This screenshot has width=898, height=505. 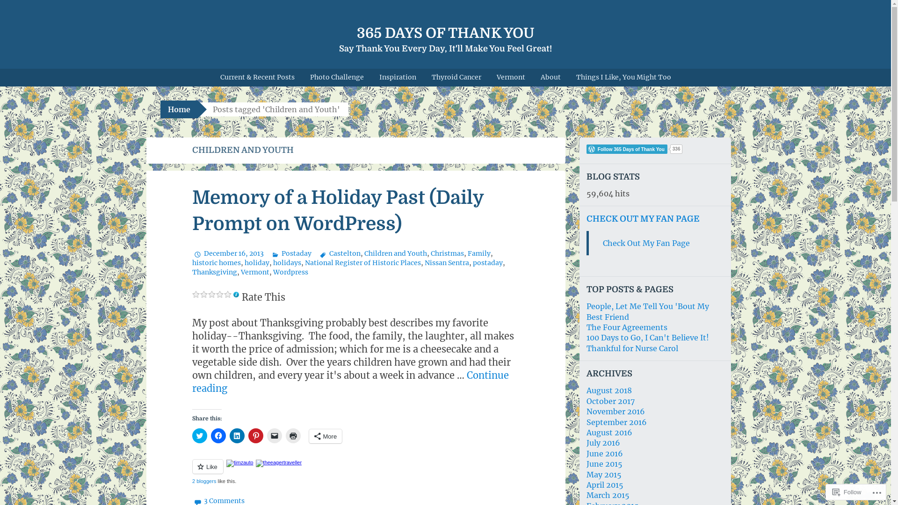 What do you see at coordinates (355, 472) in the screenshot?
I see `Like or Reblog` at bounding box center [355, 472].